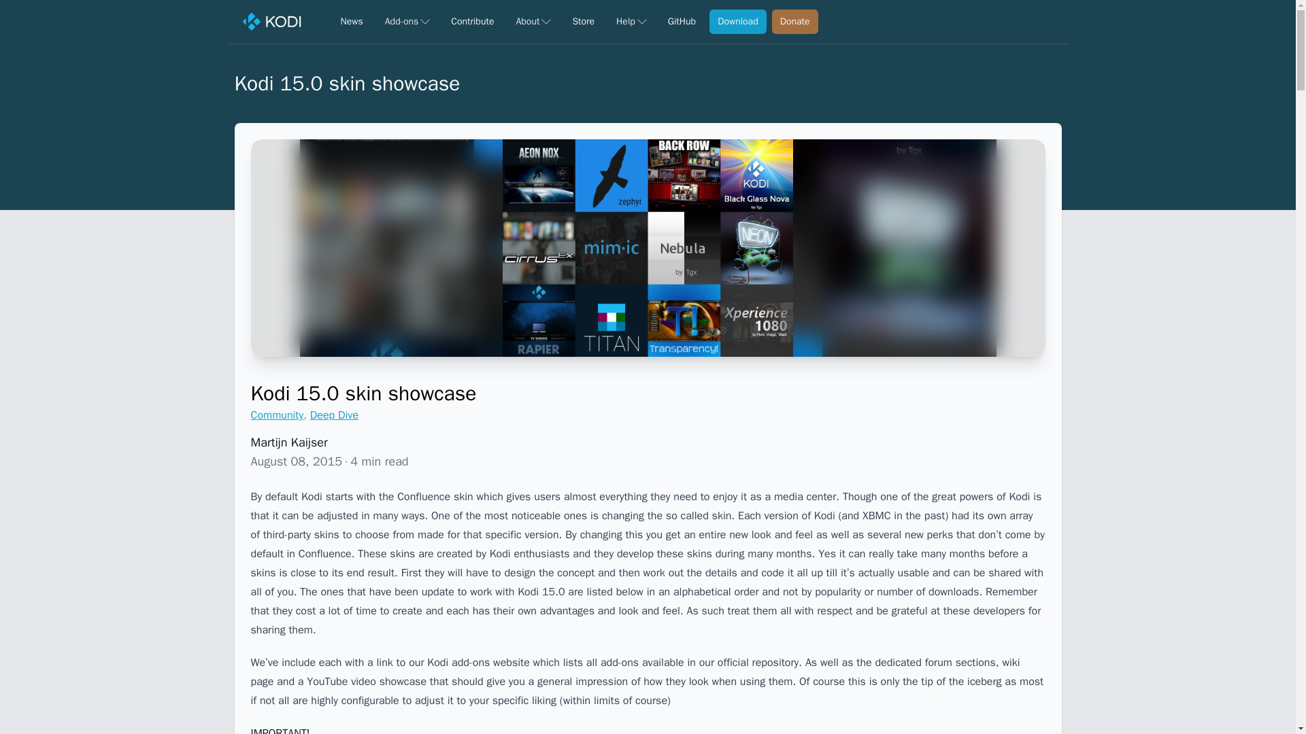 The height and width of the screenshot is (734, 1306). Describe the element at coordinates (276, 415) in the screenshot. I see `Community` at that location.